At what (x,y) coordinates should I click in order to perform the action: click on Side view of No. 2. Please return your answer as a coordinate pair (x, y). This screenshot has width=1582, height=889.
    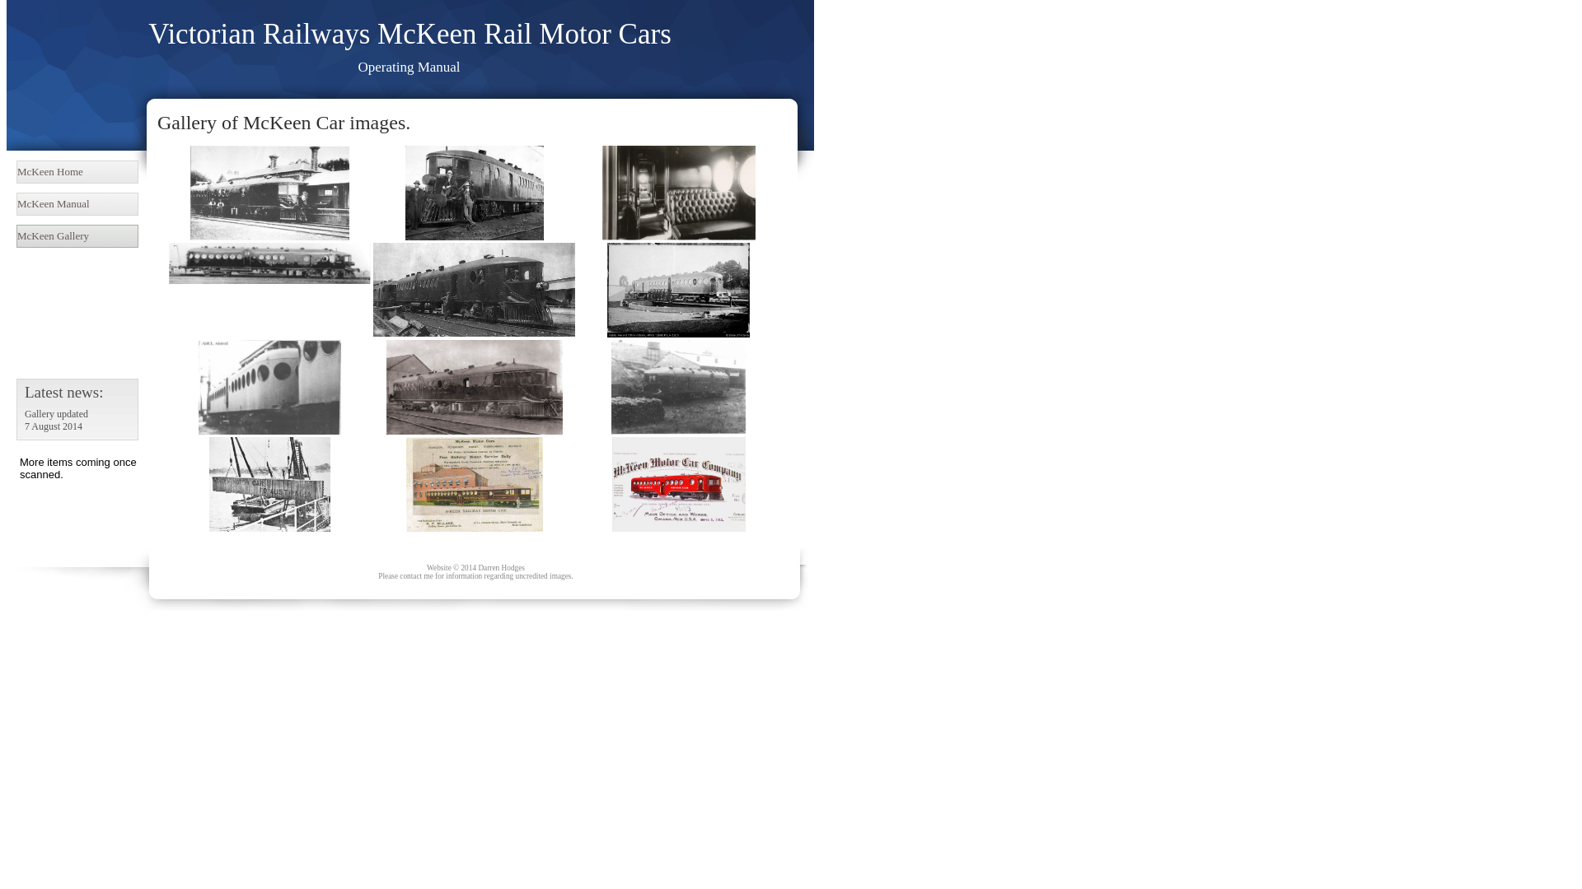
    Looking at the image, I should click on (270, 263).